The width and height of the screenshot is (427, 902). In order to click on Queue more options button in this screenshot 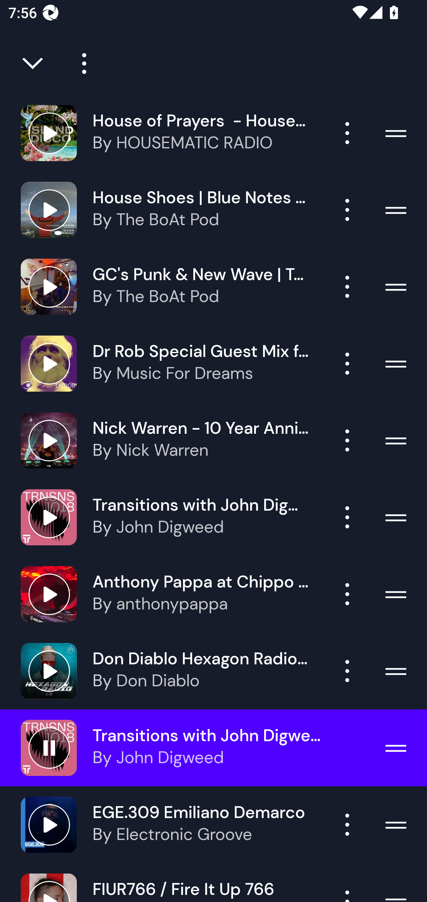, I will do `click(80, 63)`.